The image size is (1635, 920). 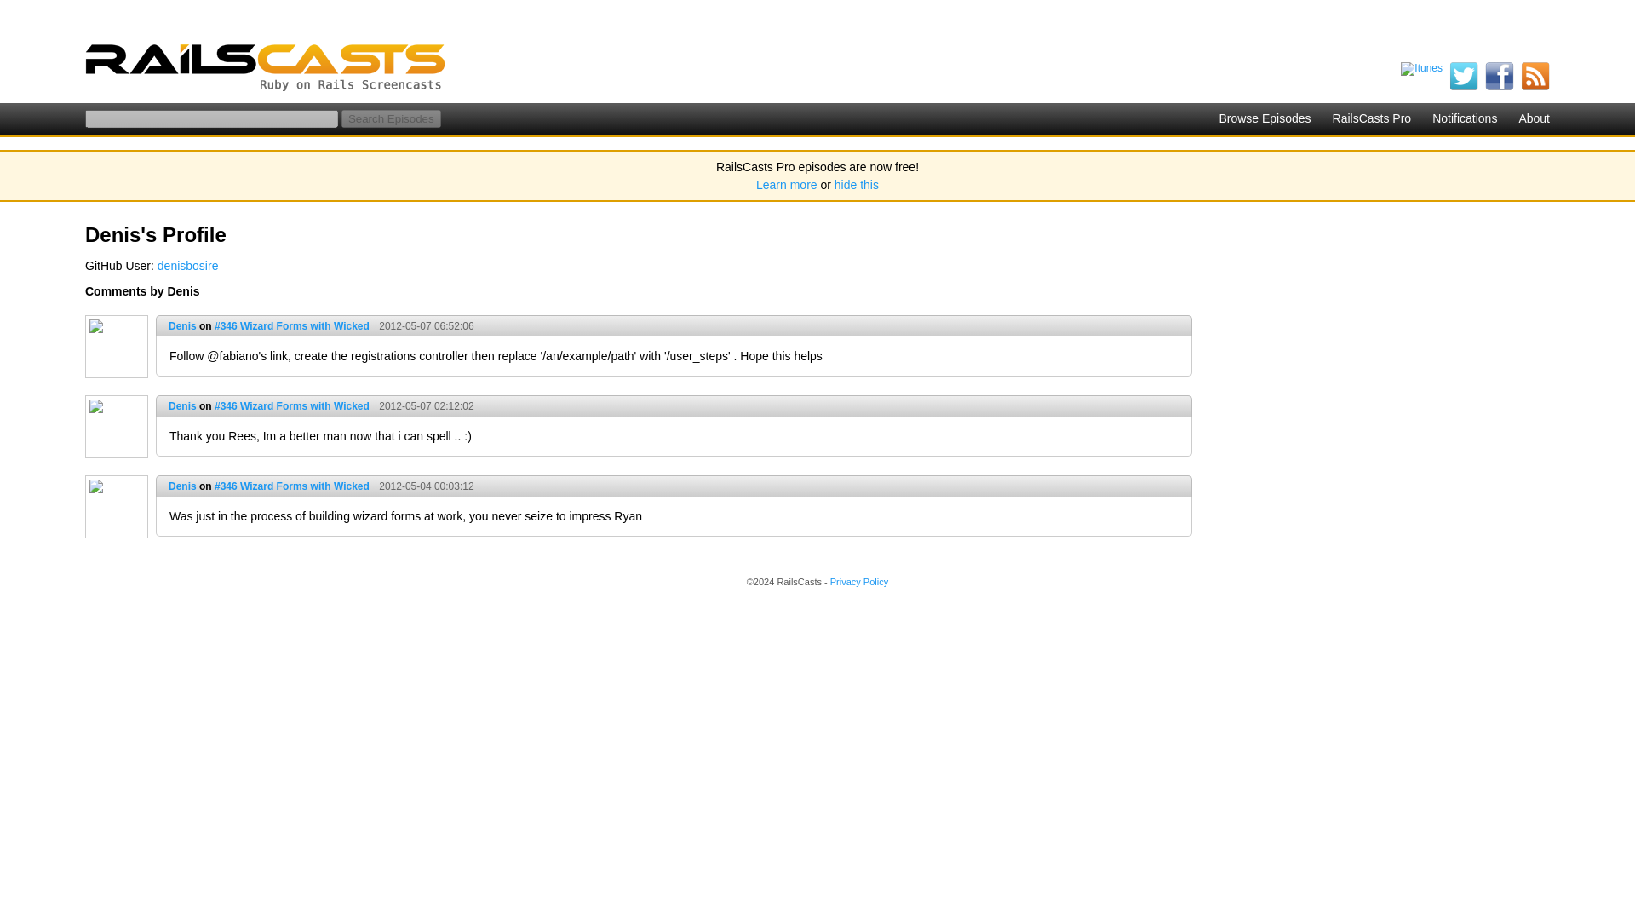 I want to click on Notifications, so click(x=1465, y=118).